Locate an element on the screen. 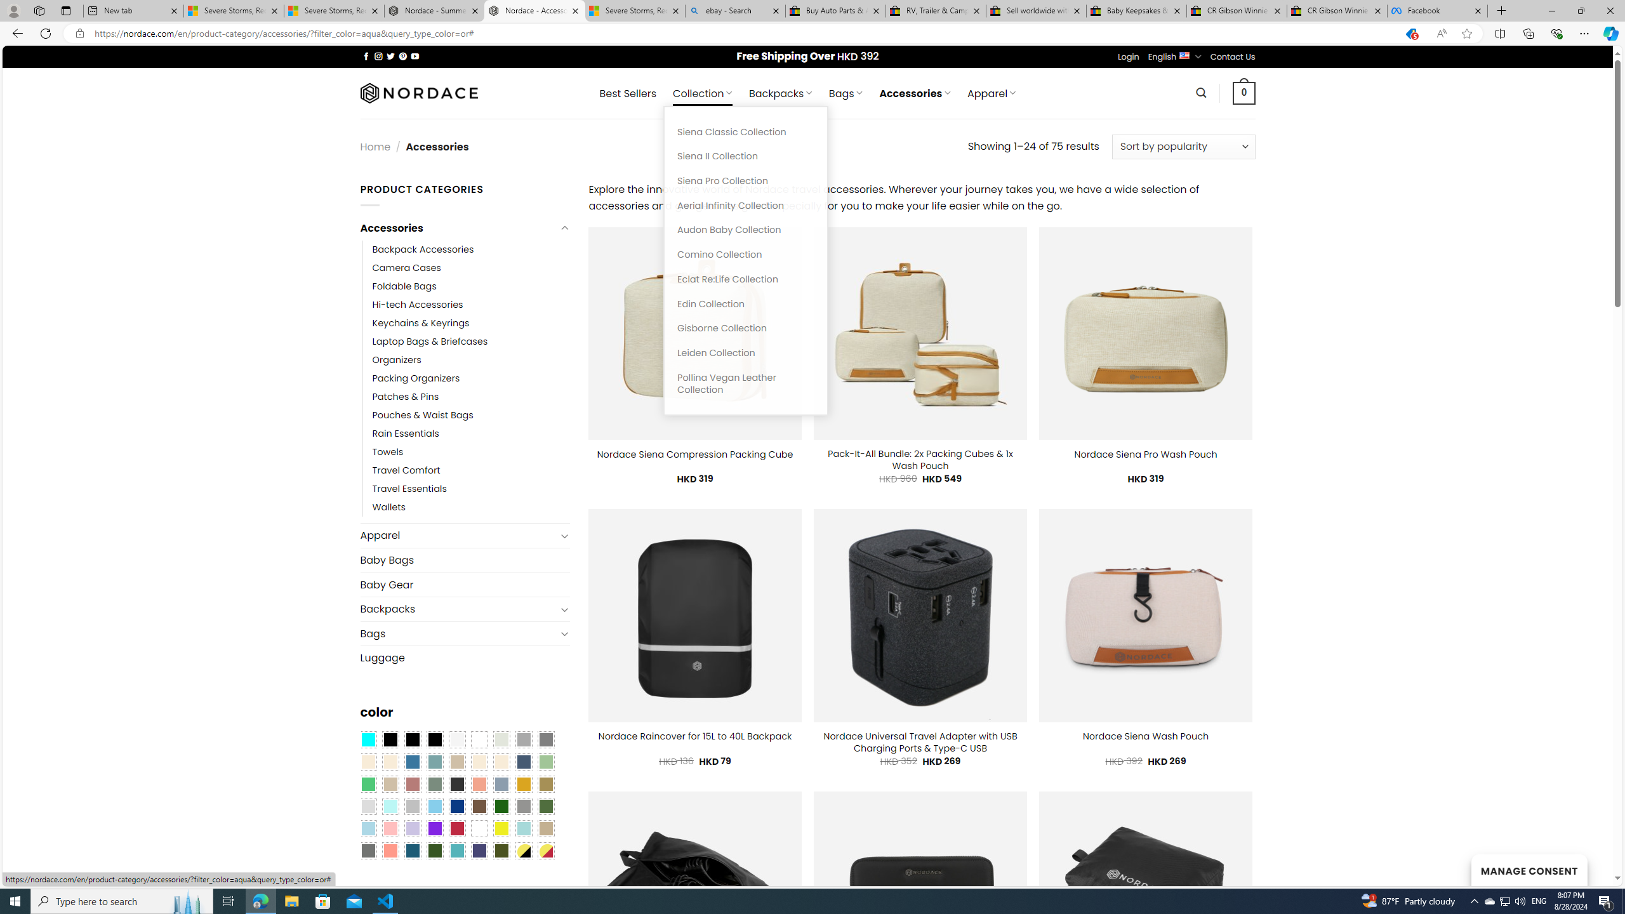 This screenshot has height=914, width=1625.   Best Sellers is located at coordinates (628, 93).